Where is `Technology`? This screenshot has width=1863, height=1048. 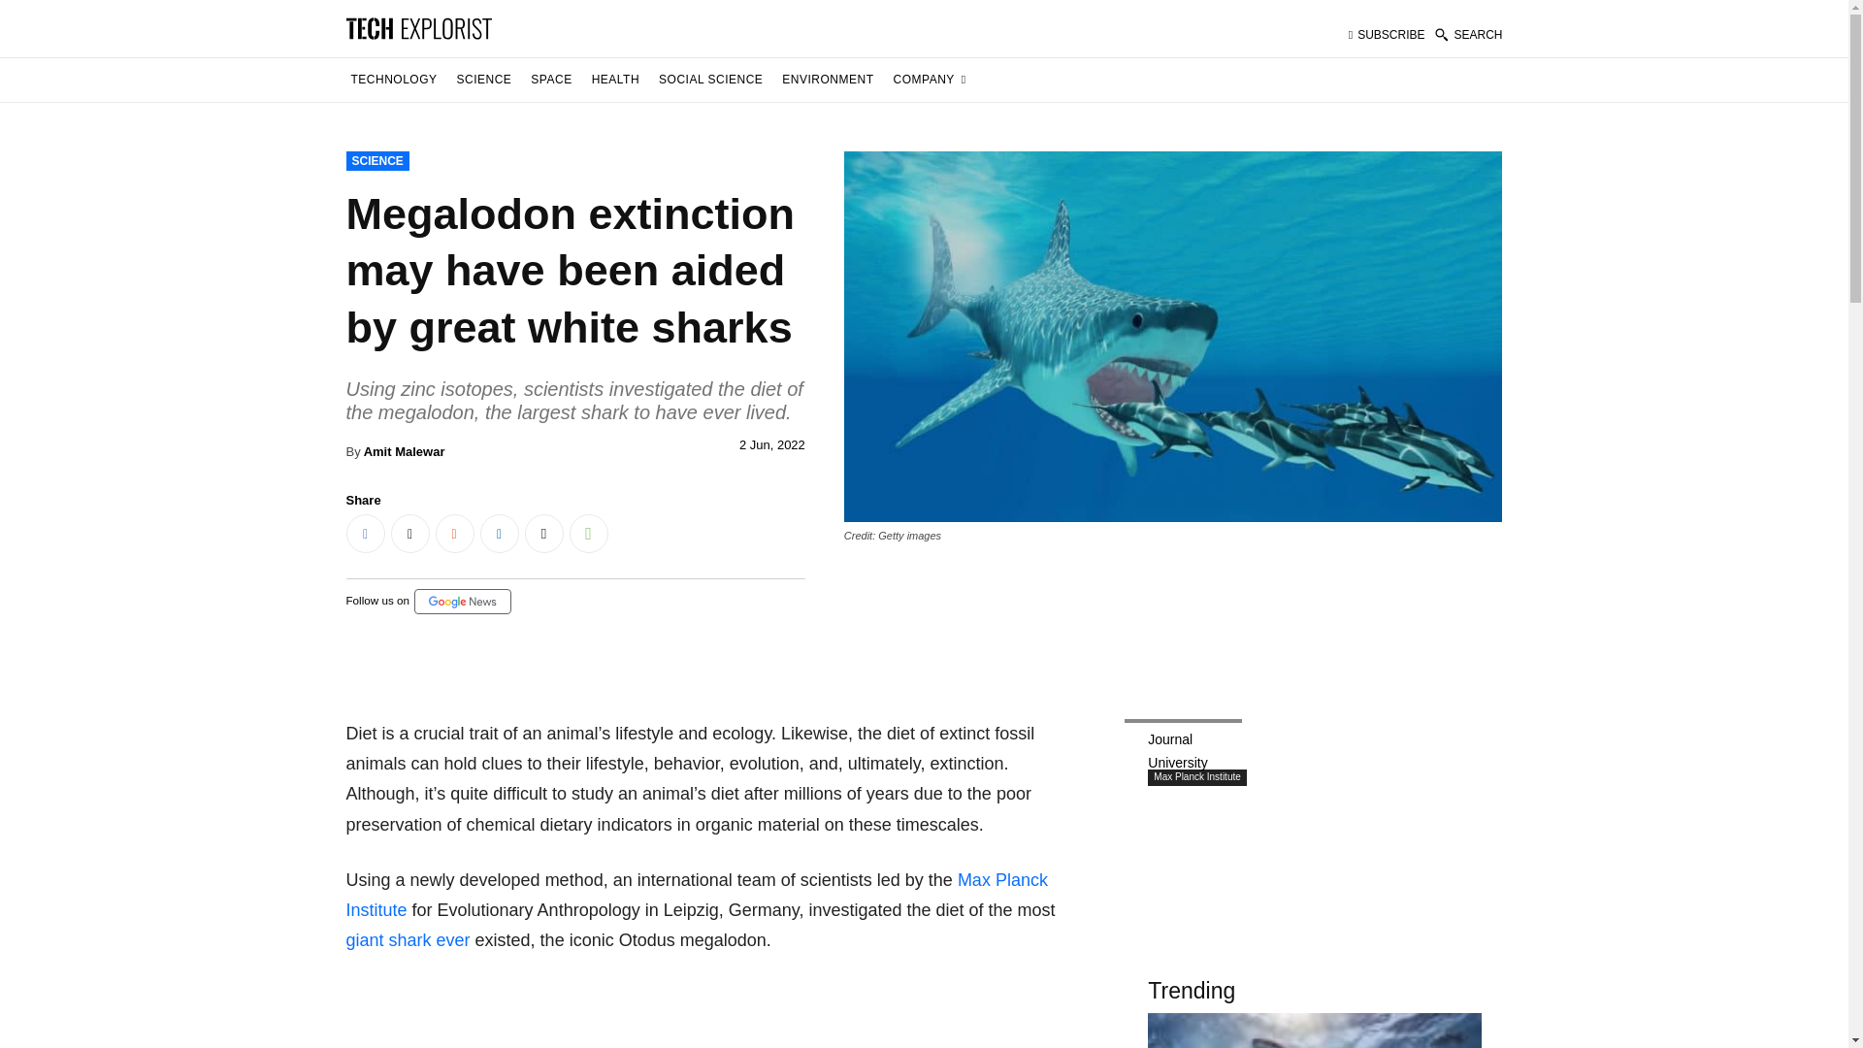
Technology is located at coordinates (393, 80).